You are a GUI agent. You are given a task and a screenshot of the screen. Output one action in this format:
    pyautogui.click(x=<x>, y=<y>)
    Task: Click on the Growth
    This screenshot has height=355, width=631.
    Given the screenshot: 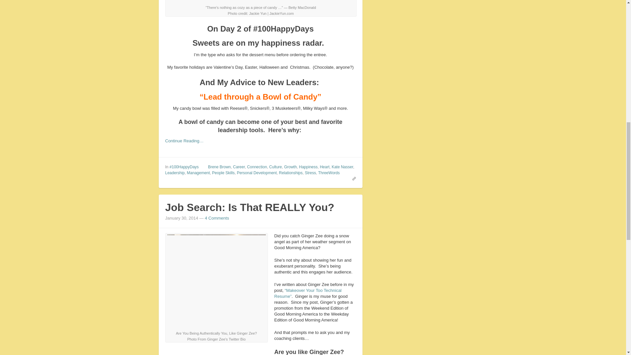 What is the action you would take?
    pyautogui.click(x=290, y=167)
    